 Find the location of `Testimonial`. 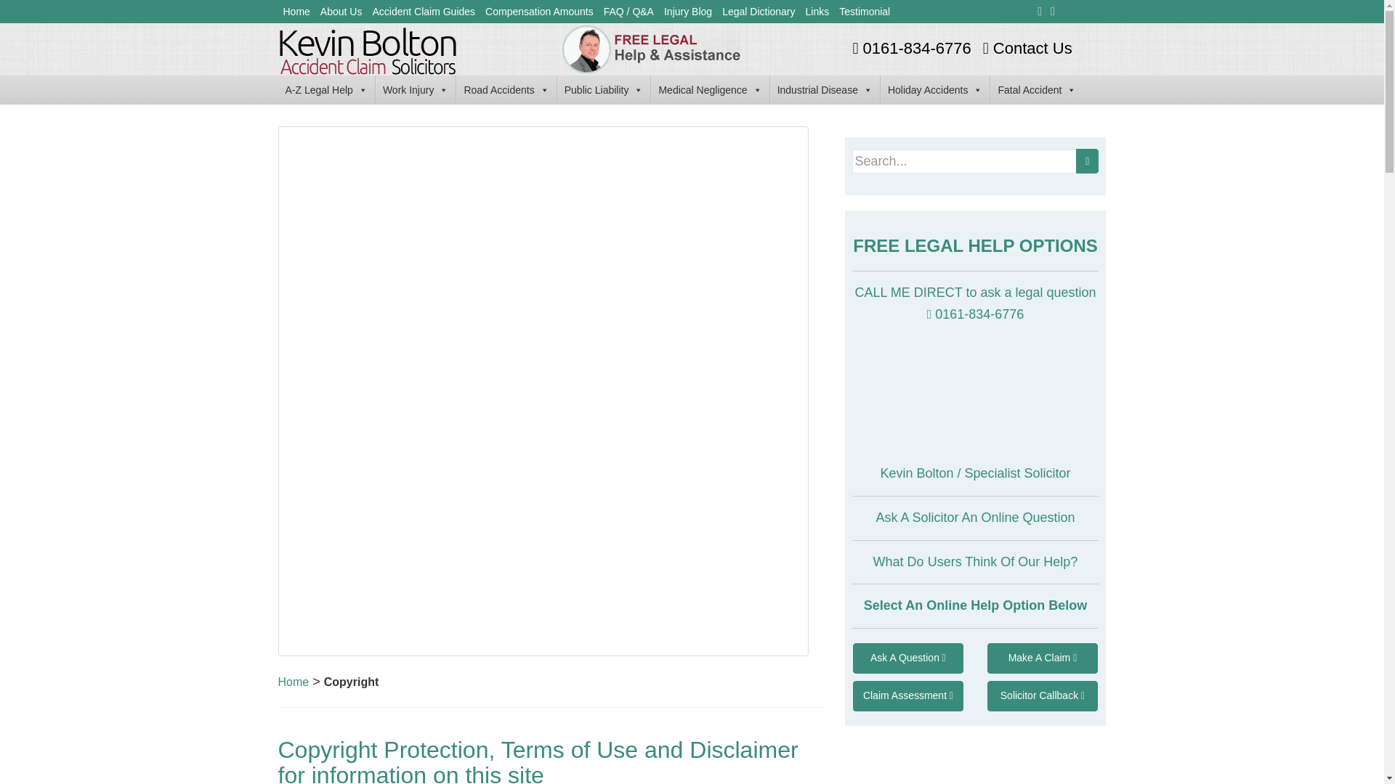

Testimonial is located at coordinates (865, 12).